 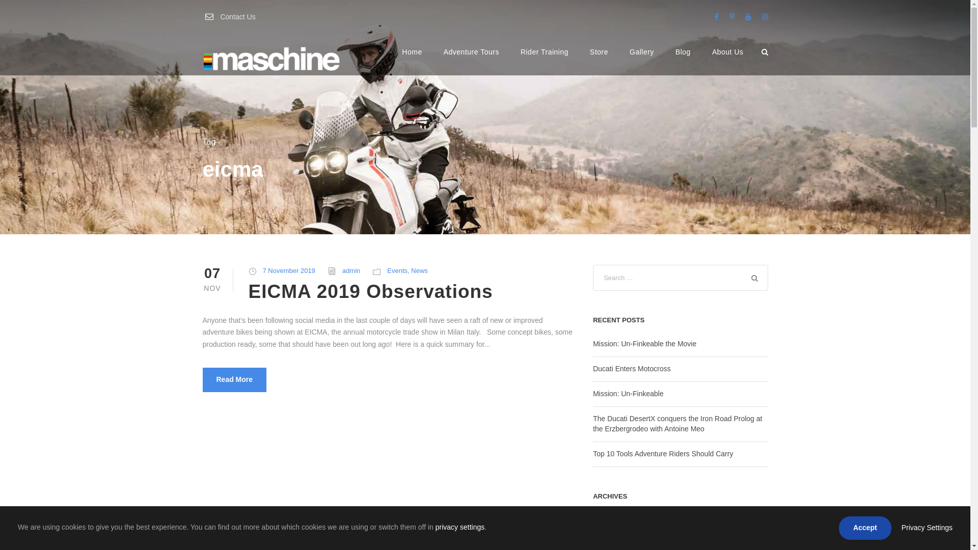 I want to click on Events, so click(x=397, y=271).